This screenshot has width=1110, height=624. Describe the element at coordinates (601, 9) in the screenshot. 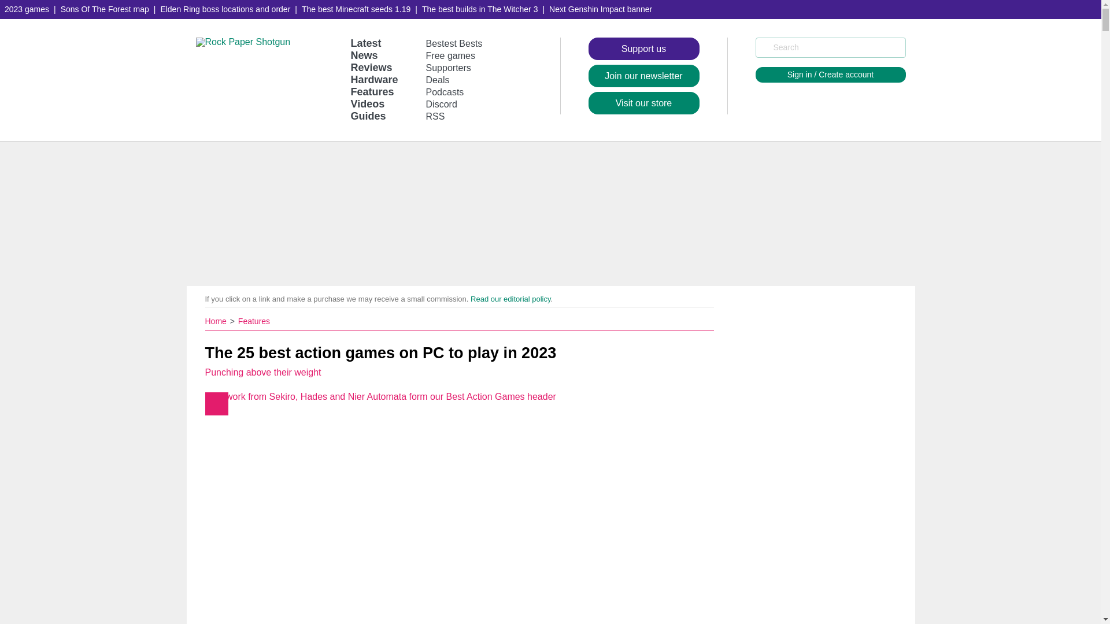

I see `Next Genshin Impact banner` at that location.